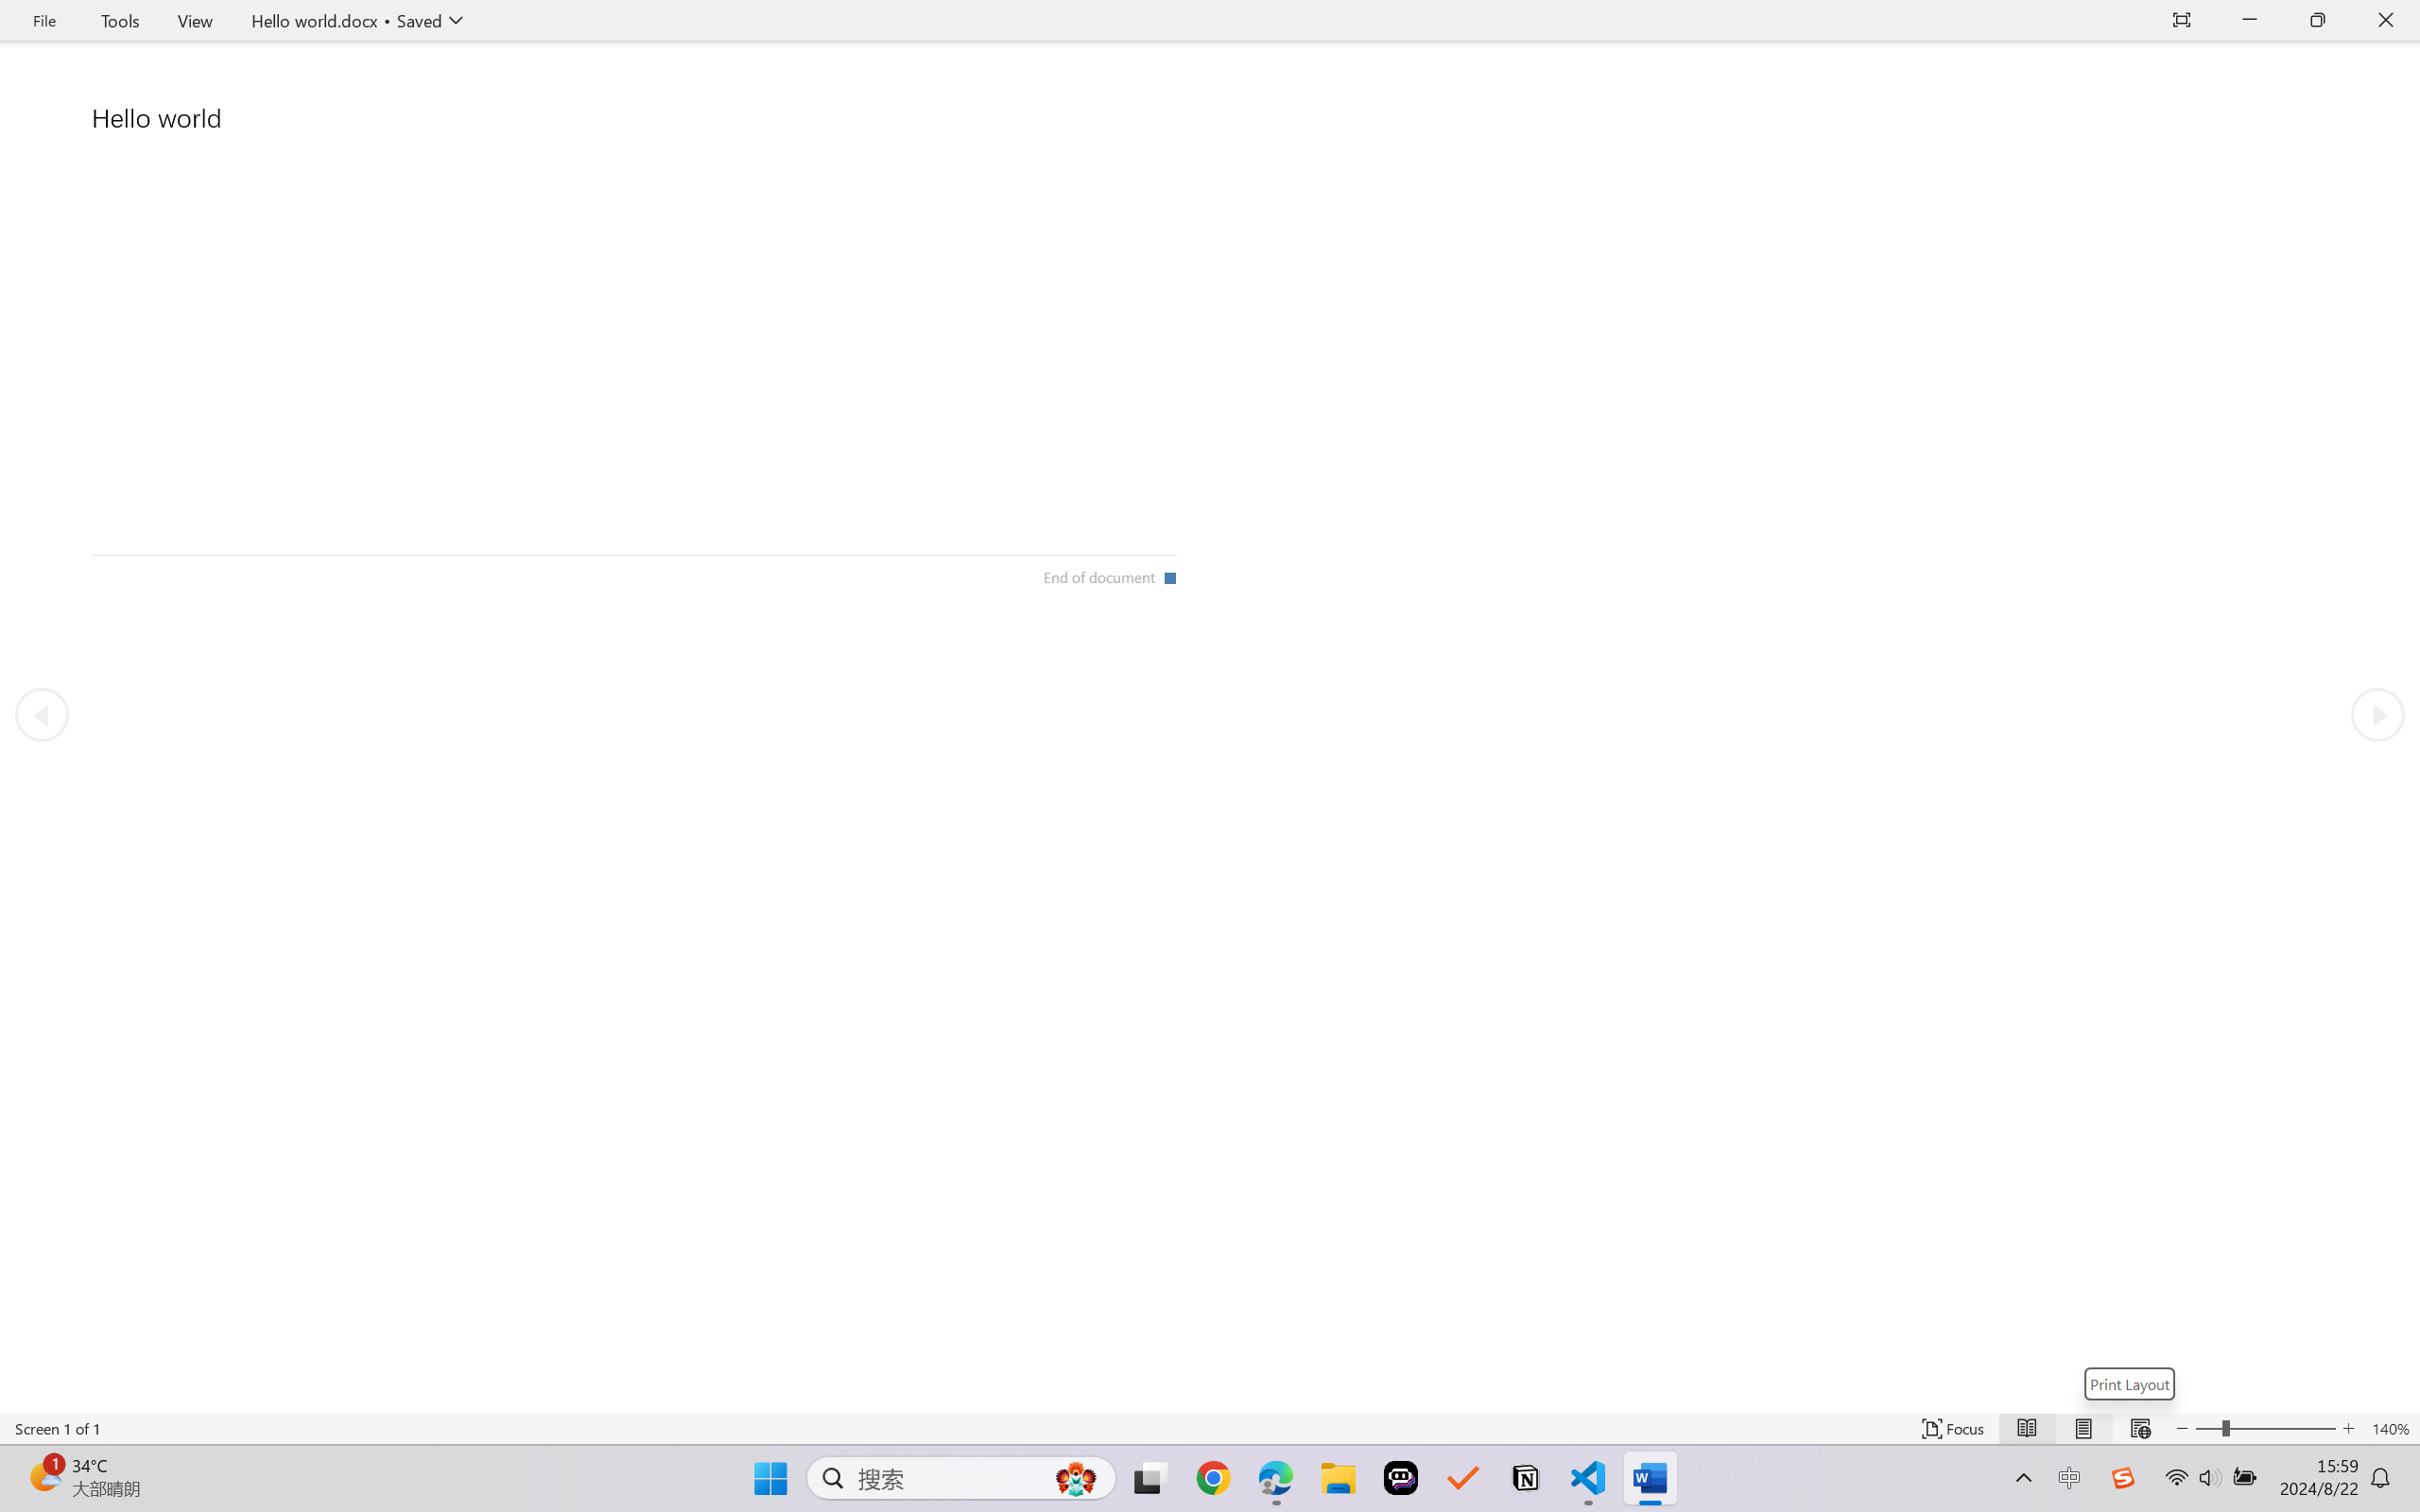 This screenshot has width=2420, height=1512. Describe the element at coordinates (2386, 21) in the screenshot. I see `Close` at that location.